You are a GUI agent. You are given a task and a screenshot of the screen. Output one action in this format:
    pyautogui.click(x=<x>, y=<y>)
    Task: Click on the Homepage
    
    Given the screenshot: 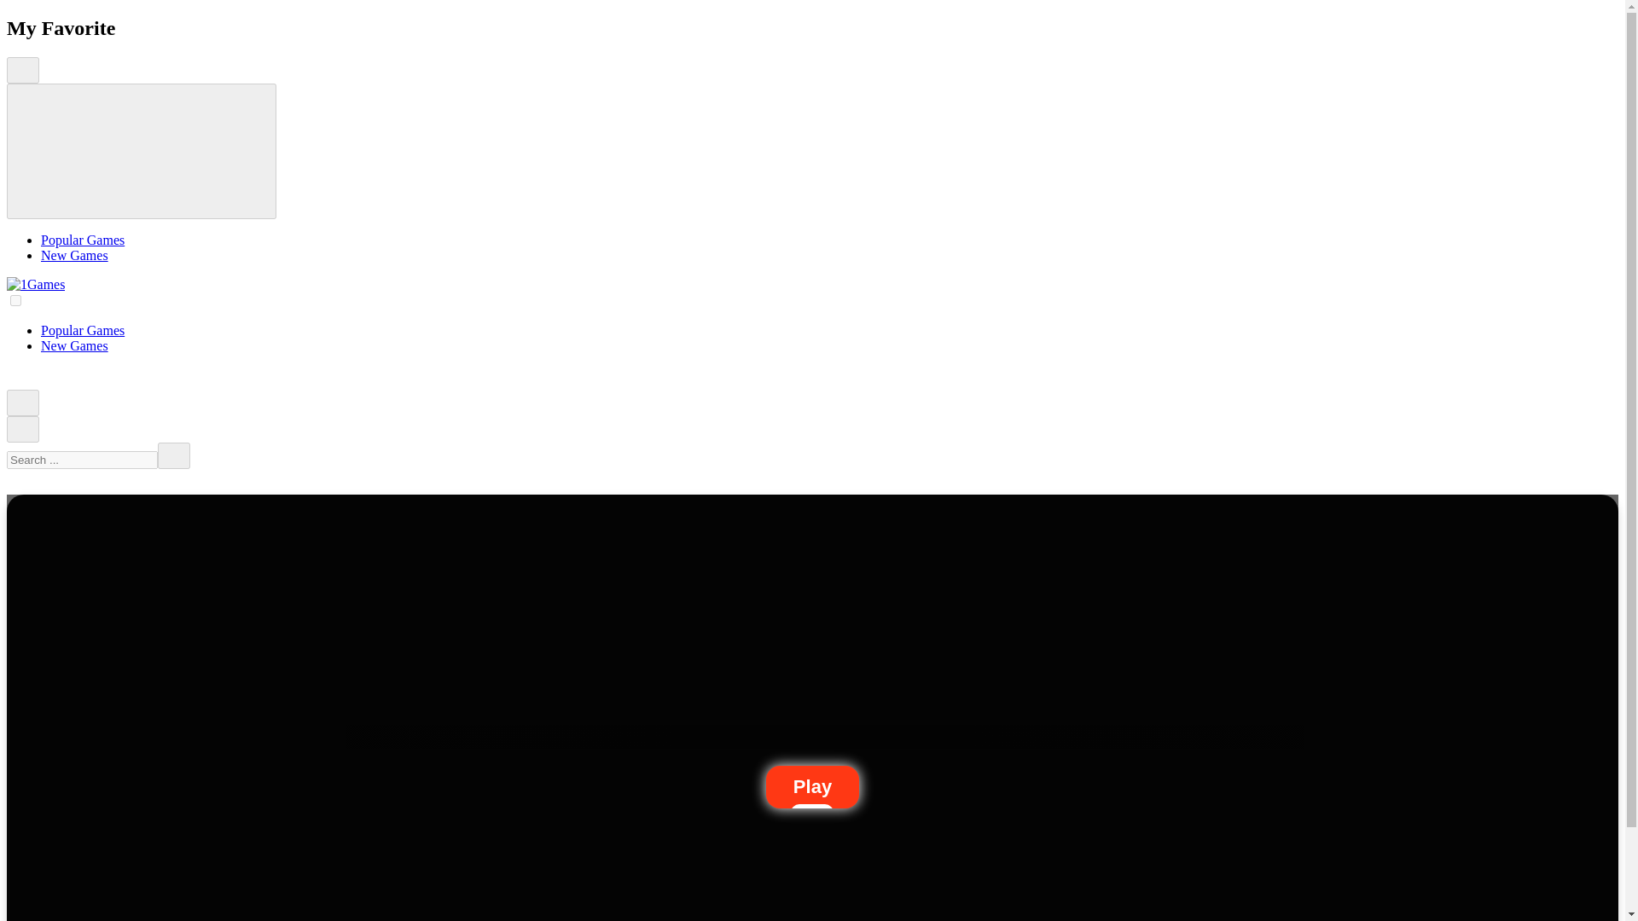 What is the action you would take?
    pyautogui.click(x=15, y=380)
    